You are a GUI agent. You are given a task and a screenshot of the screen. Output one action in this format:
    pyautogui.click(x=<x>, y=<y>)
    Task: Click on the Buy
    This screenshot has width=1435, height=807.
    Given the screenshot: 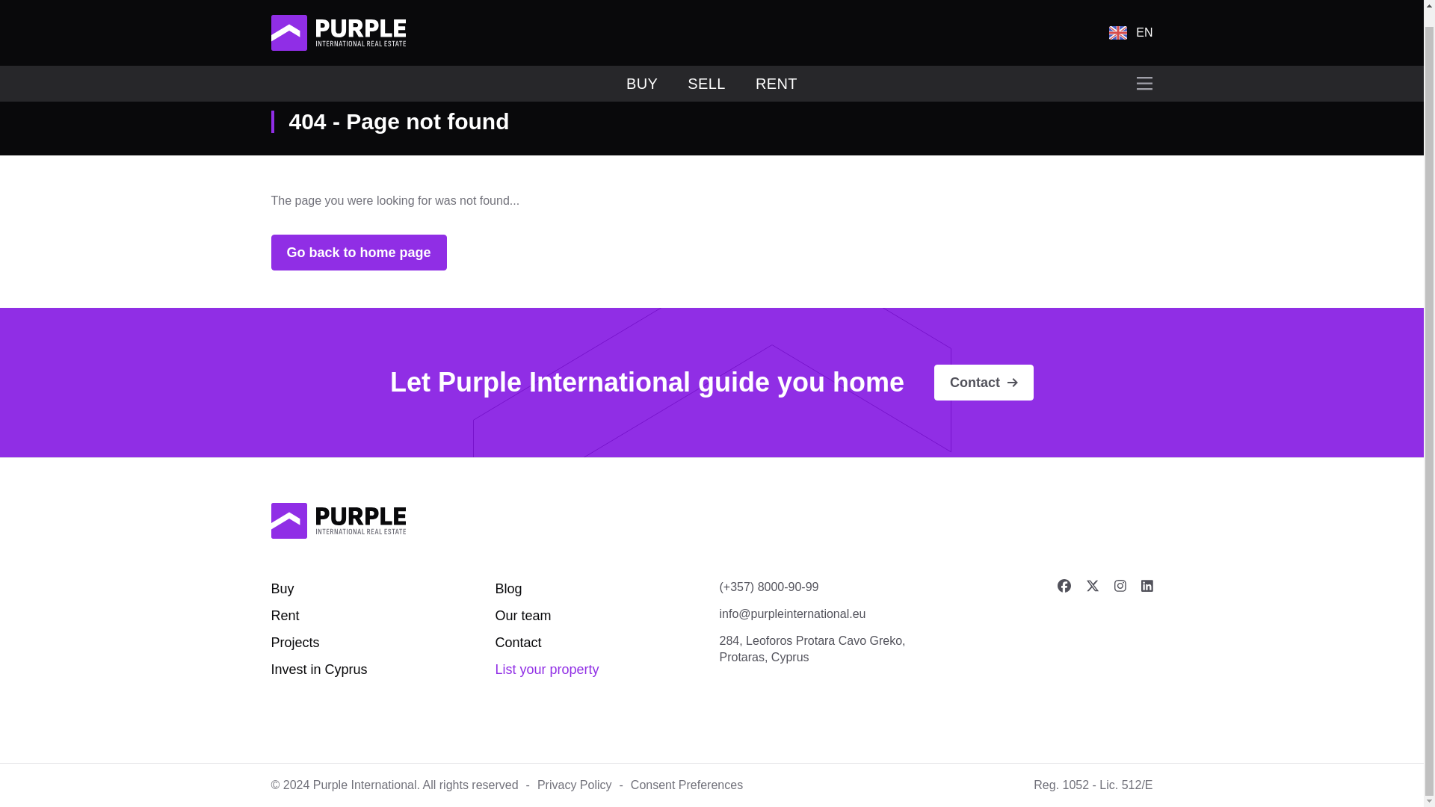 What is the action you would take?
    pyautogui.click(x=283, y=589)
    